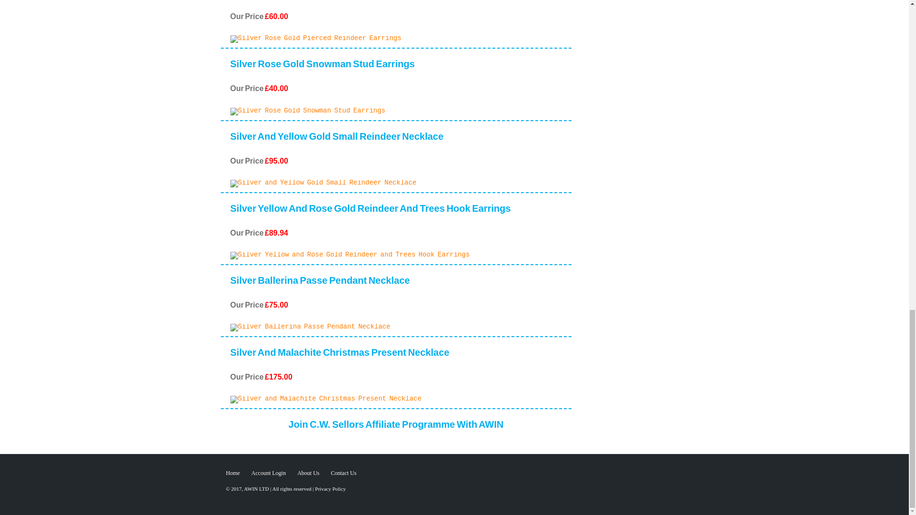 The height and width of the screenshot is (515, 916). Describe the element at coordinates (339, 356) in the screenshot. I see `Silver And Malachite Christmas Present Necklace` at that location.